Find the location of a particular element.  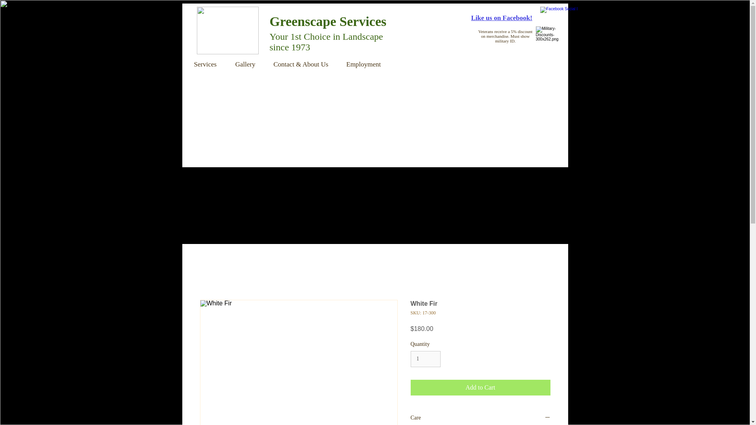

Like us on Facebook! is located at coordinates (502, 18).